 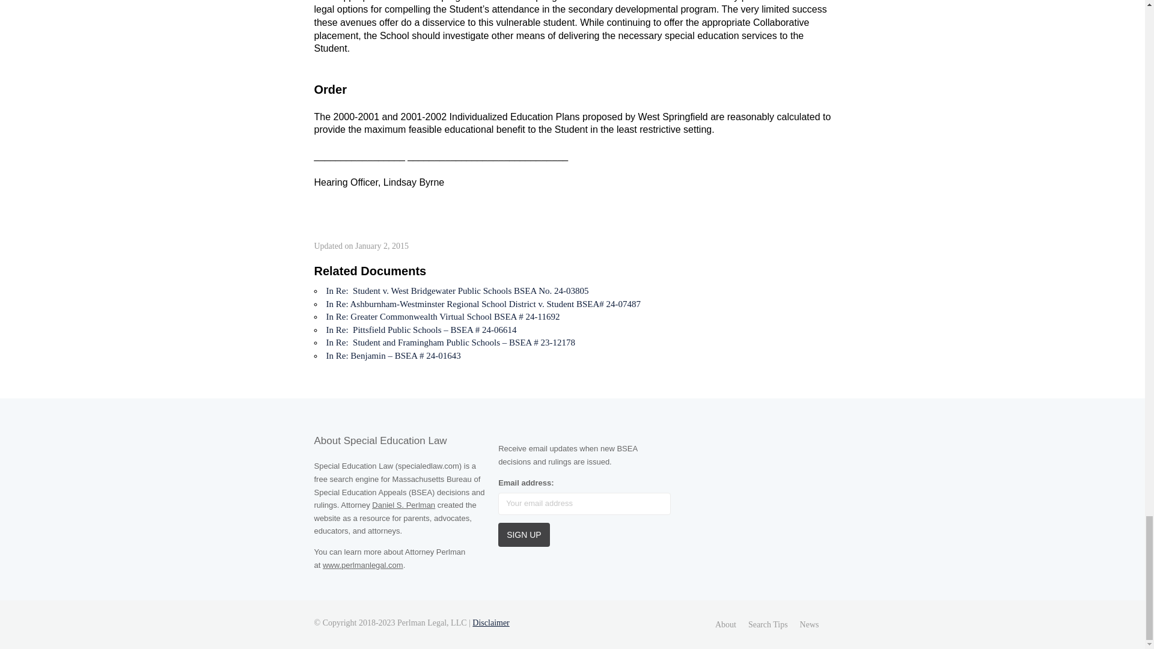 What do you see at coordinates (768, 624) in the screenshot?
I see `Search Tips` at bounding box center [768, 624].